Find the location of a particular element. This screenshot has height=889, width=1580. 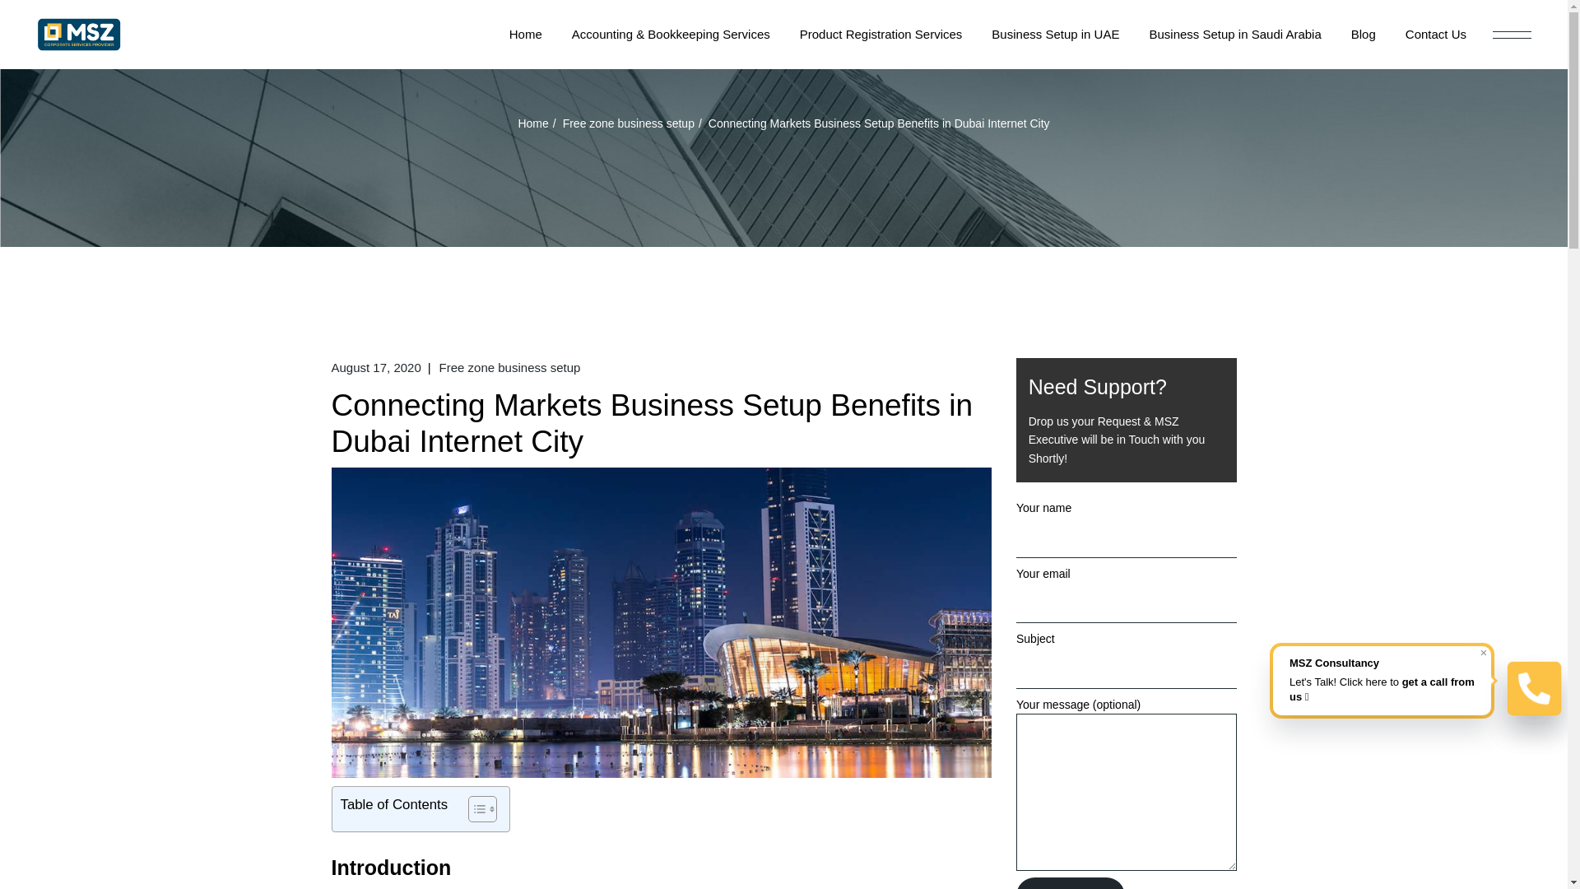

Home is located at coordinates (533, 123).